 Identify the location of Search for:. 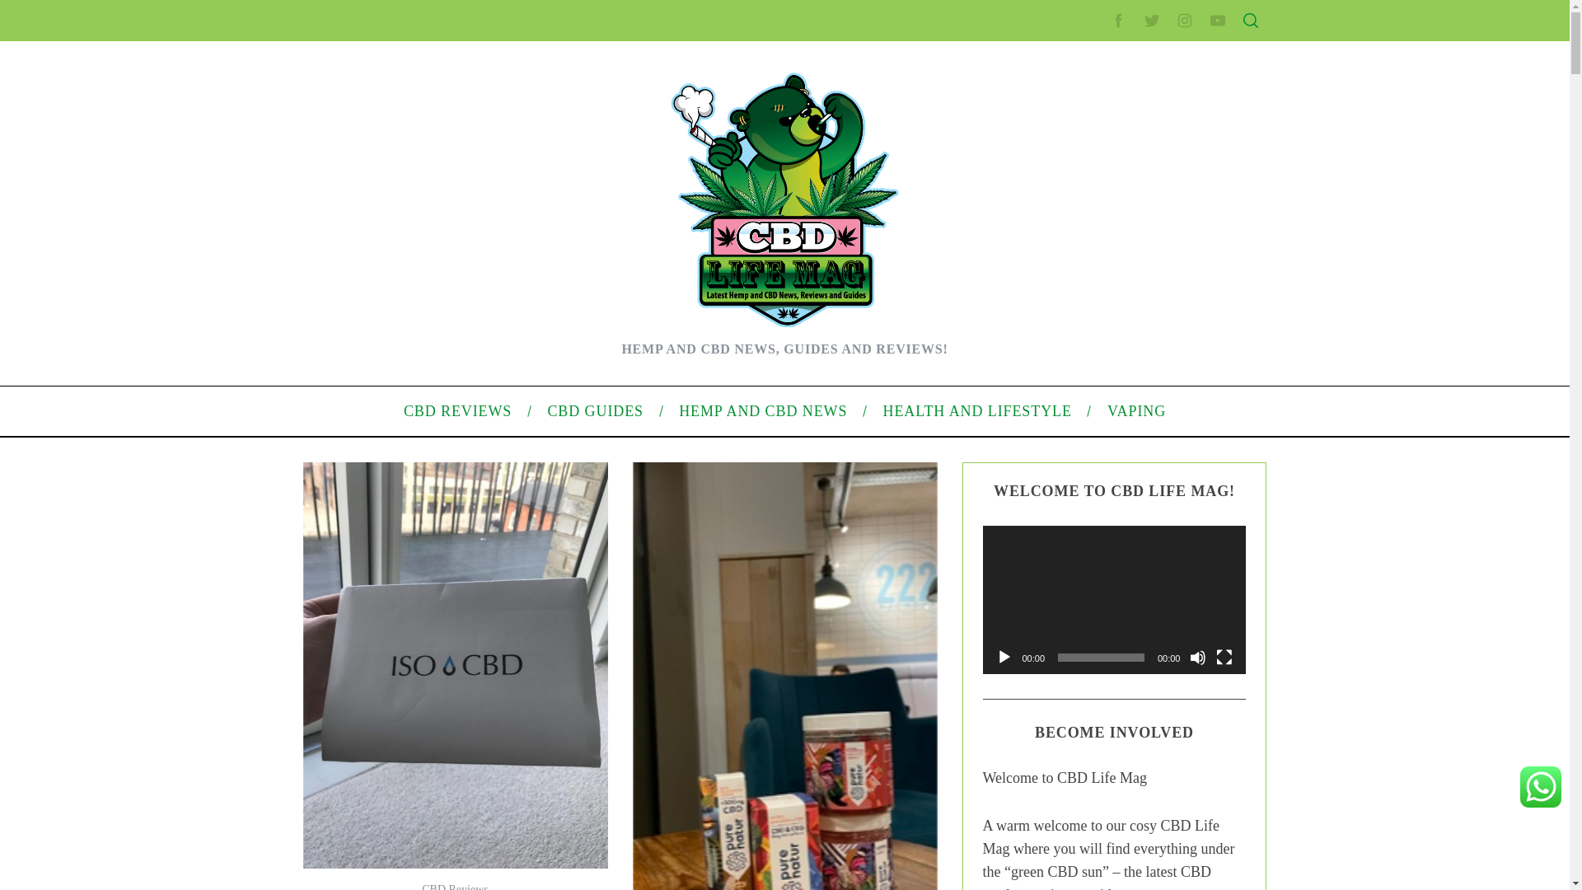
(1140, 51).